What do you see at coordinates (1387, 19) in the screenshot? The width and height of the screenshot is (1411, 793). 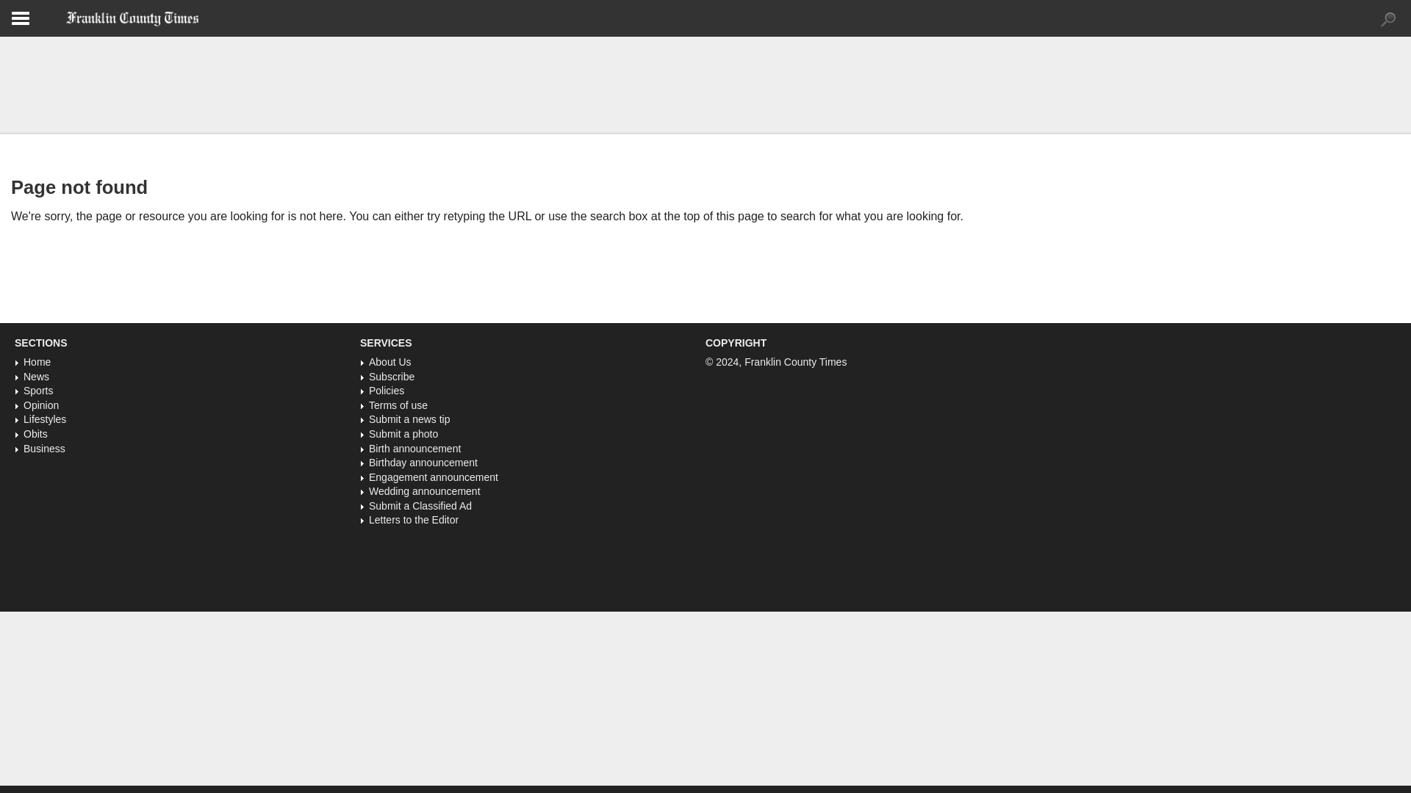 I see `expand` at bounding box center [1387, 19].